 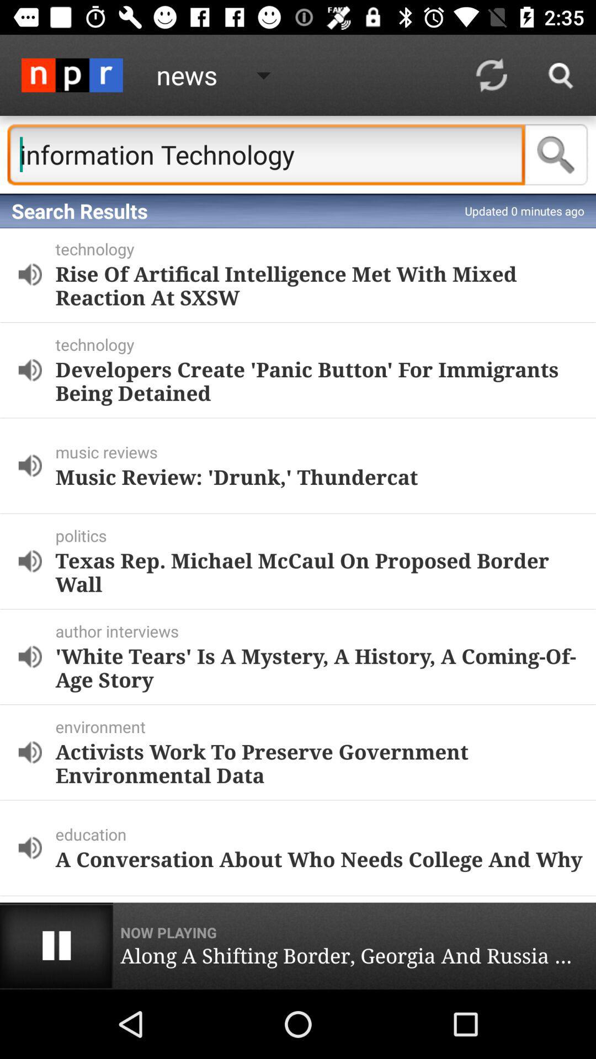 I want to click on scroll until the music review drunk, so click(x=319, y=477).